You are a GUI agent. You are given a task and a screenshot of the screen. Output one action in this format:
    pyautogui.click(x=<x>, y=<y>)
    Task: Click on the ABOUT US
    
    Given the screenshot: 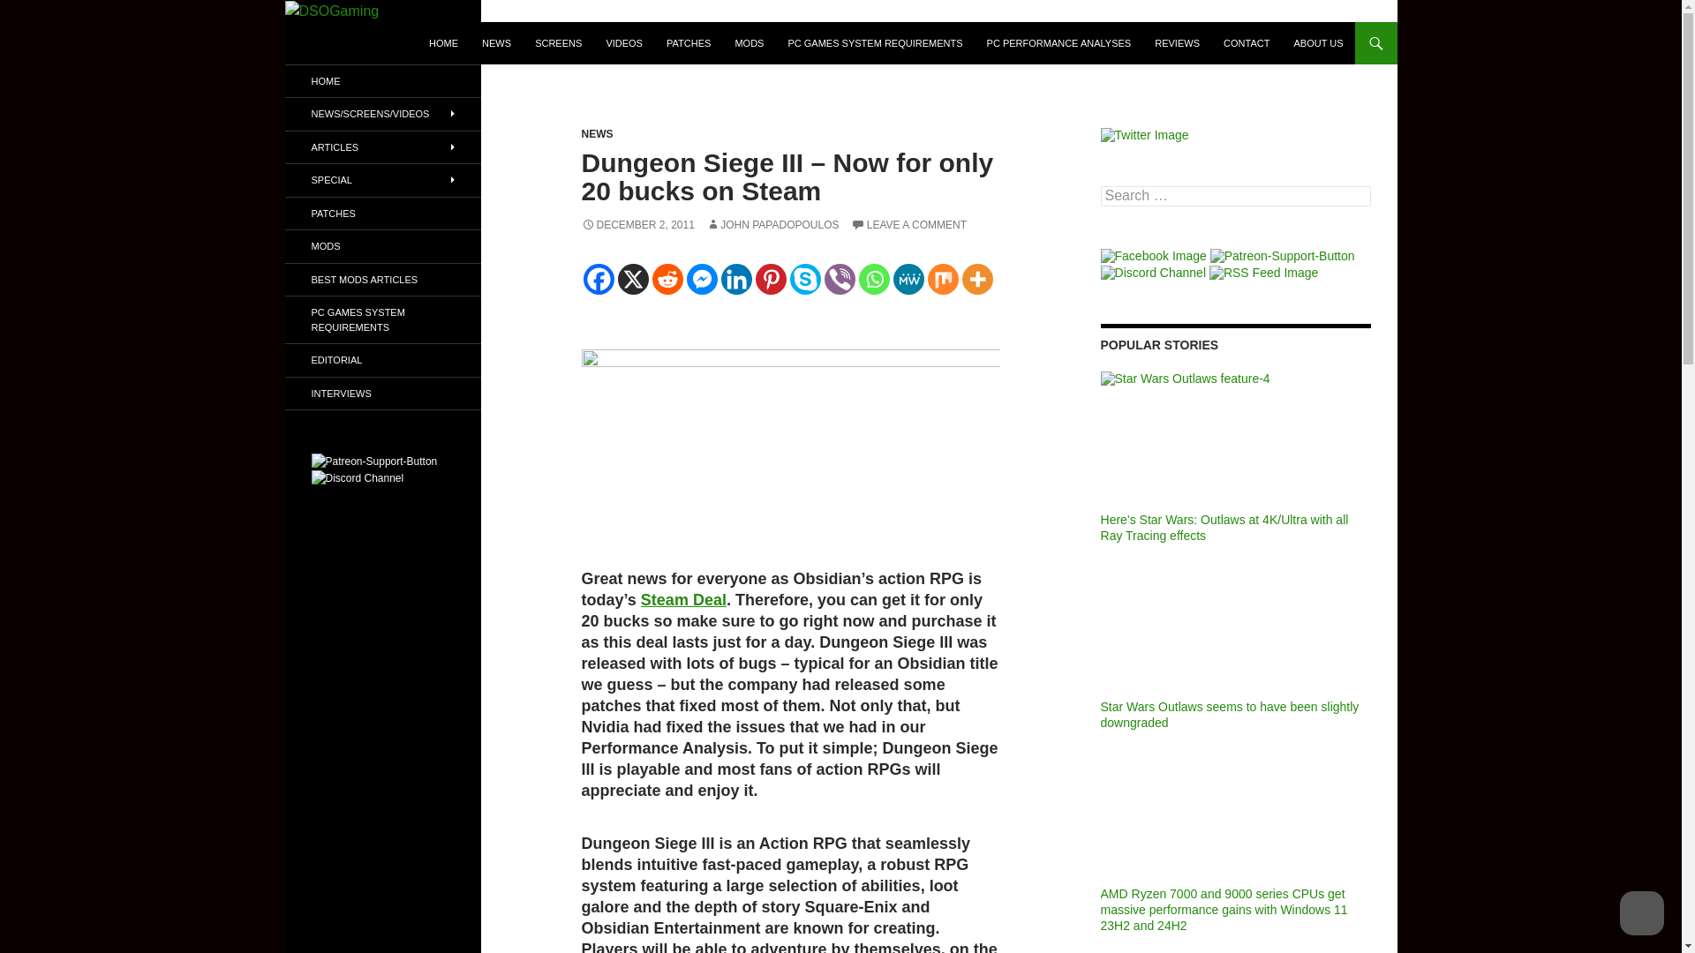 What is the action you would take?
    pyautogui.click(x=1317, y=42)
    